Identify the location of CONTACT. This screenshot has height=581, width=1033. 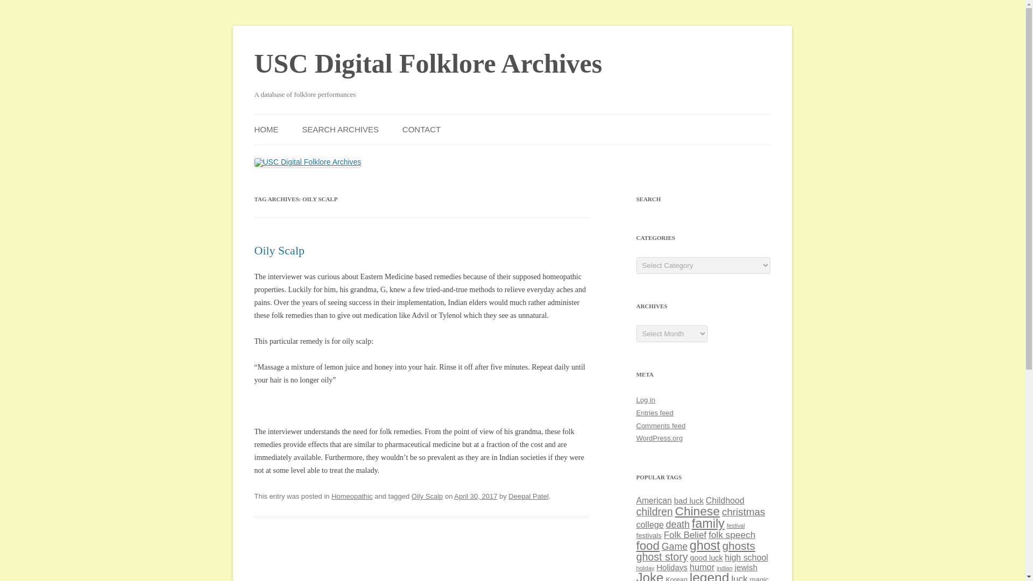
(422, 129).